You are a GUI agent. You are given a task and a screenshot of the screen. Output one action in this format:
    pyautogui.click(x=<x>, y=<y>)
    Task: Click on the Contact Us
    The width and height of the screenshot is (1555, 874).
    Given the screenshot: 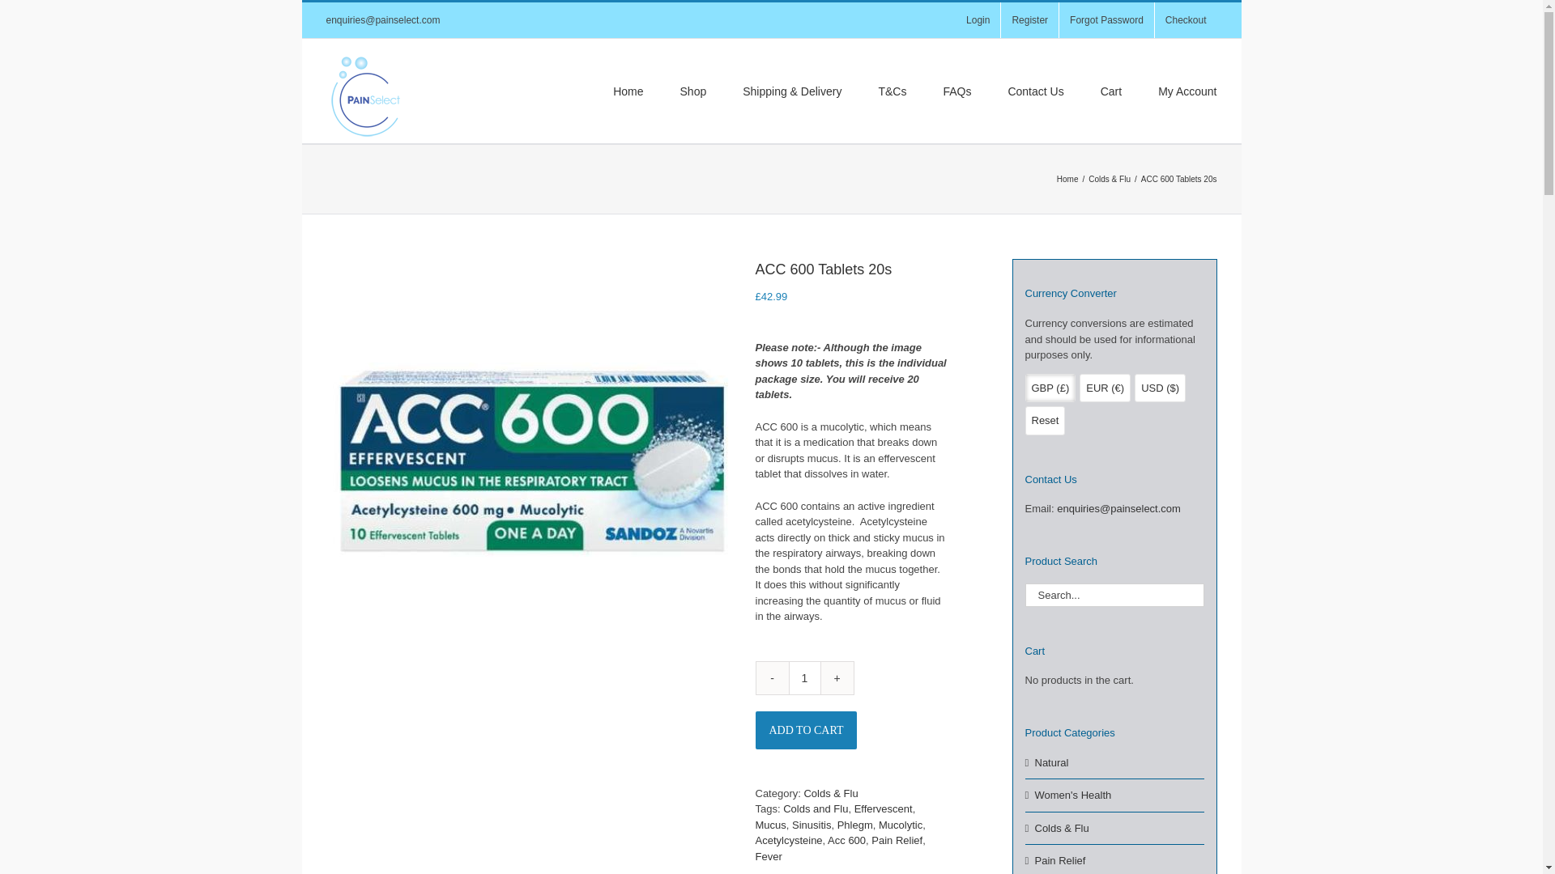 What is the action you would take?
    pyautogui.click(x=1035, y=90)
    